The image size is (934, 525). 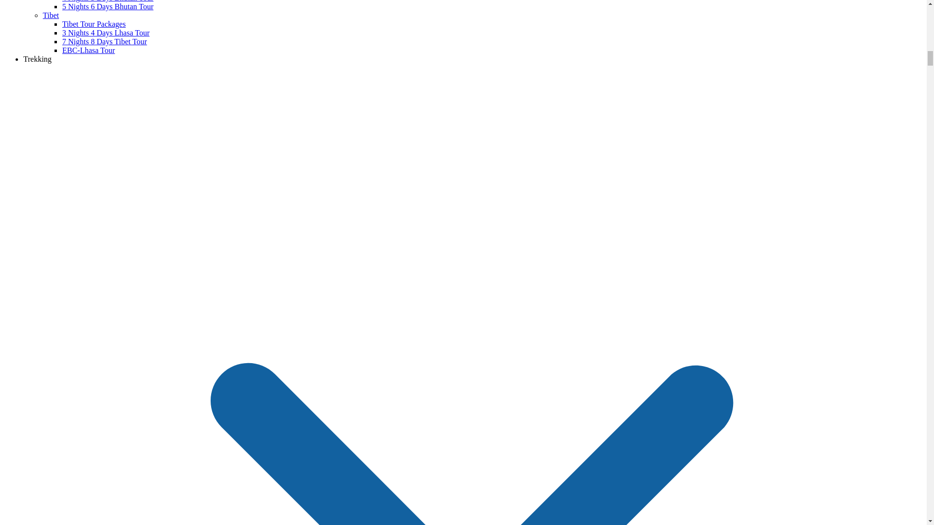 I want to click on EBC-Lhasa Tour, so click(x=89, y=51).